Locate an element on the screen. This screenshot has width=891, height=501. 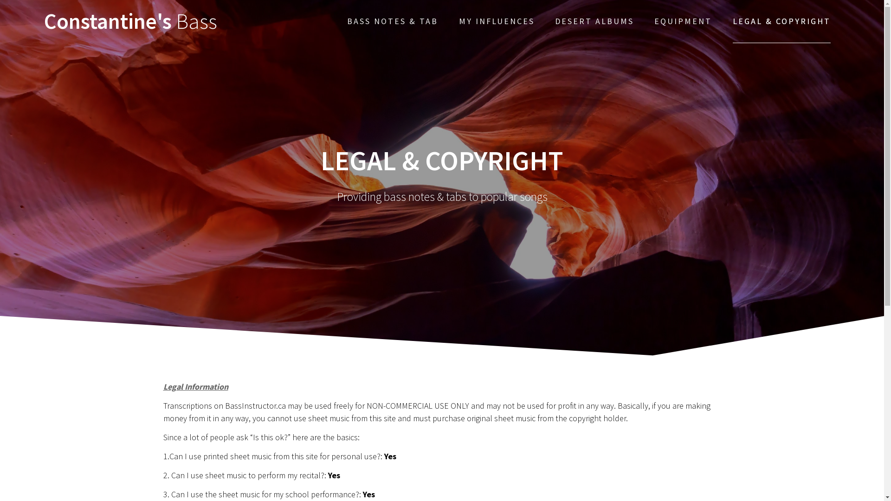
LEGAL & COPYRIGHT is located at coordinates (781, 21).